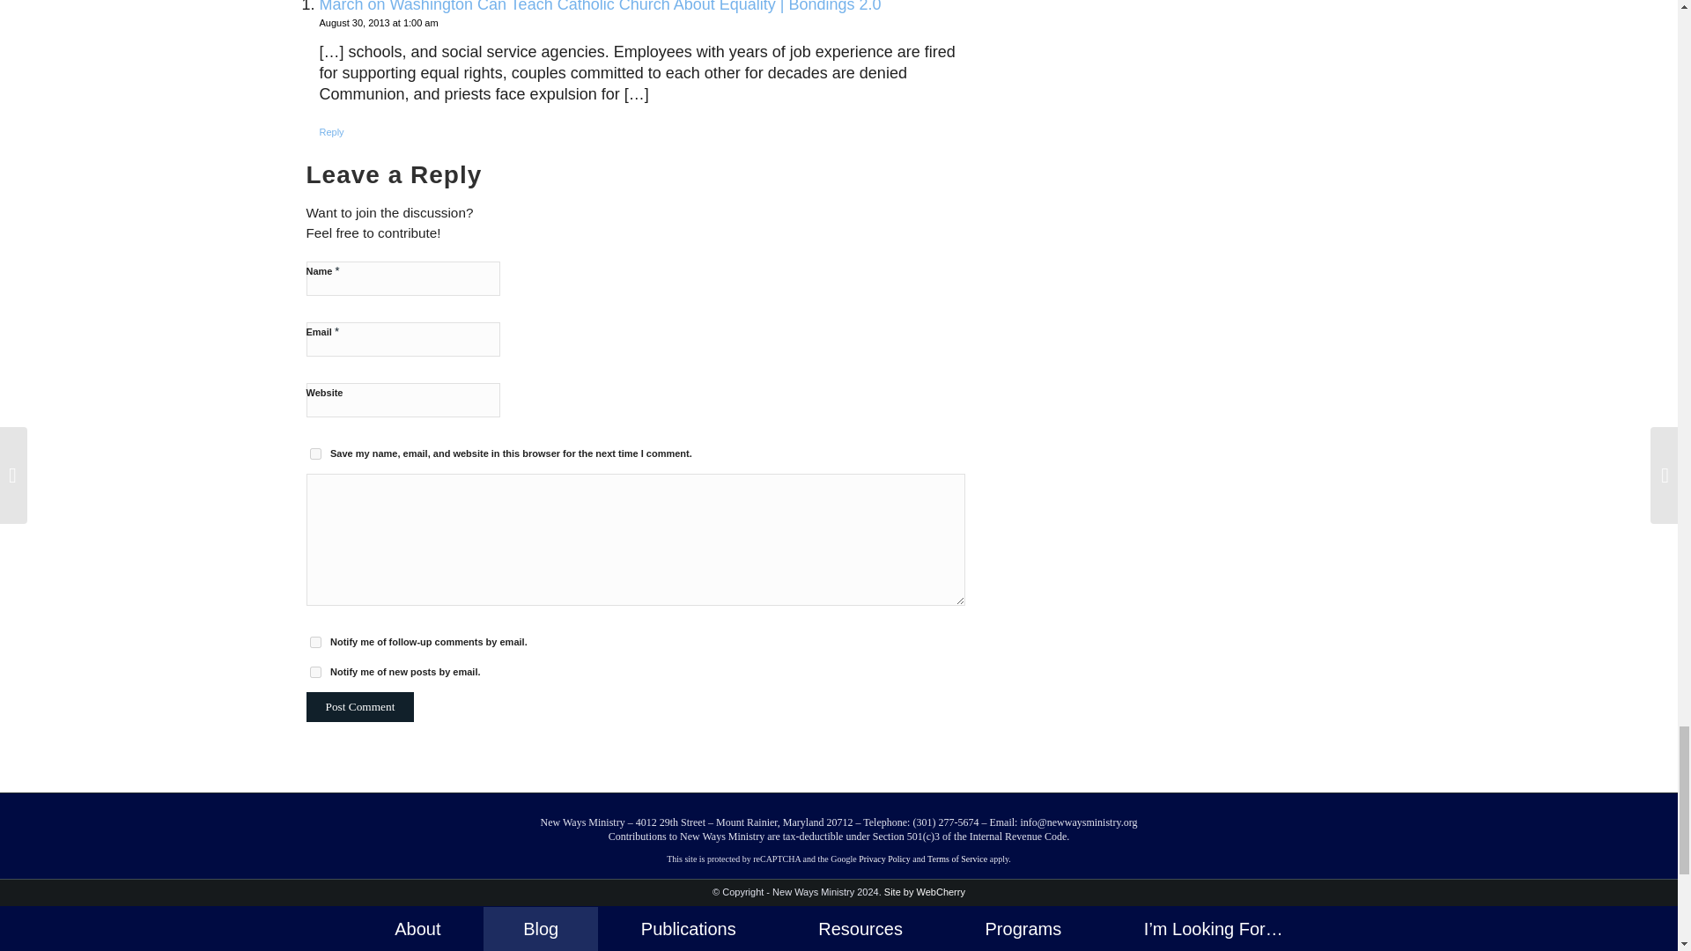 Image resolution: width=1691 pixels, height=951 pixels. Describe the element at coordinates (315, 673) in the screenshot. I see `subscribe` at that location.